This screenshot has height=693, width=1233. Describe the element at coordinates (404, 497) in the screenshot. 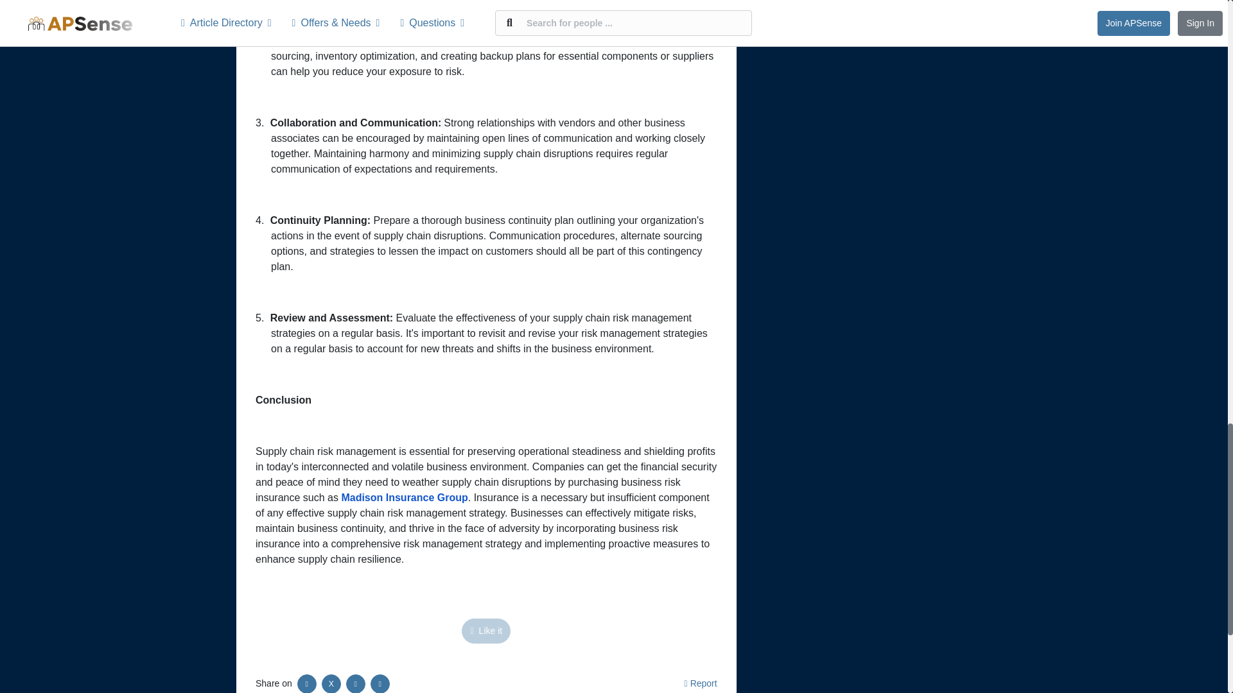

I see `Madison Insurance Group` at that location.